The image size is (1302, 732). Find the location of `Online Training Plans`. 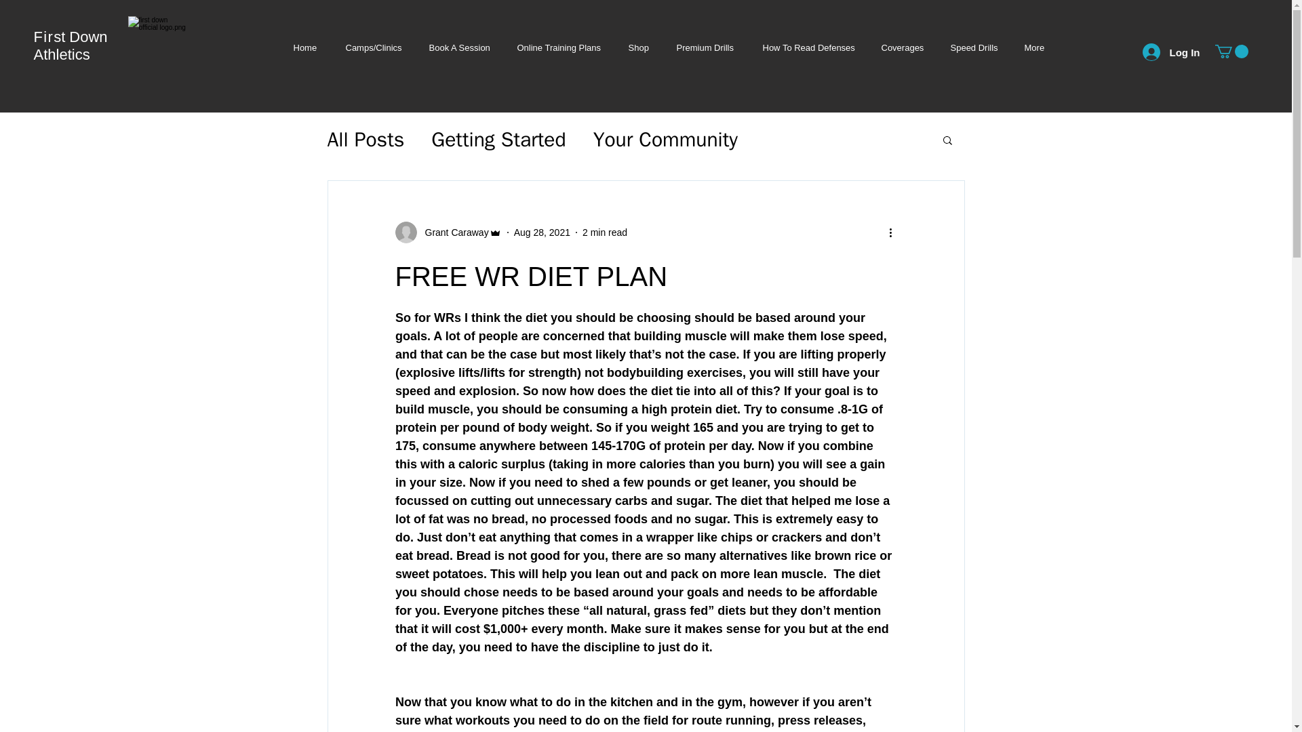

Online Training Plans is located at coordinates (559, 47).